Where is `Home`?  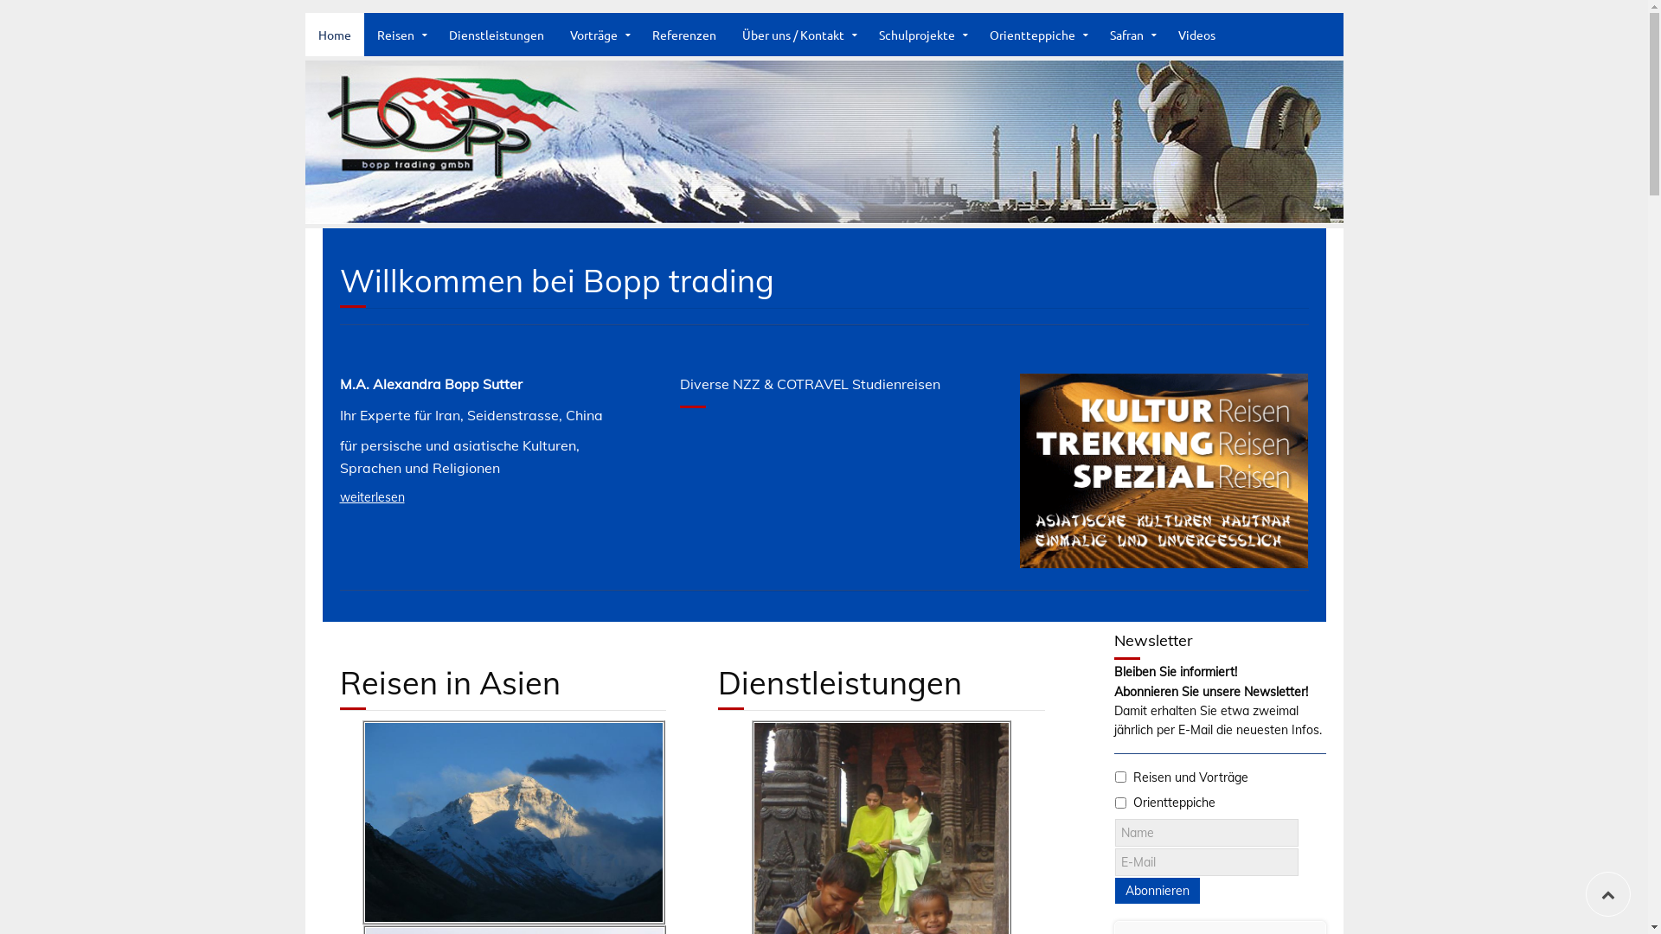 Home is located at coordinates (334, 35).